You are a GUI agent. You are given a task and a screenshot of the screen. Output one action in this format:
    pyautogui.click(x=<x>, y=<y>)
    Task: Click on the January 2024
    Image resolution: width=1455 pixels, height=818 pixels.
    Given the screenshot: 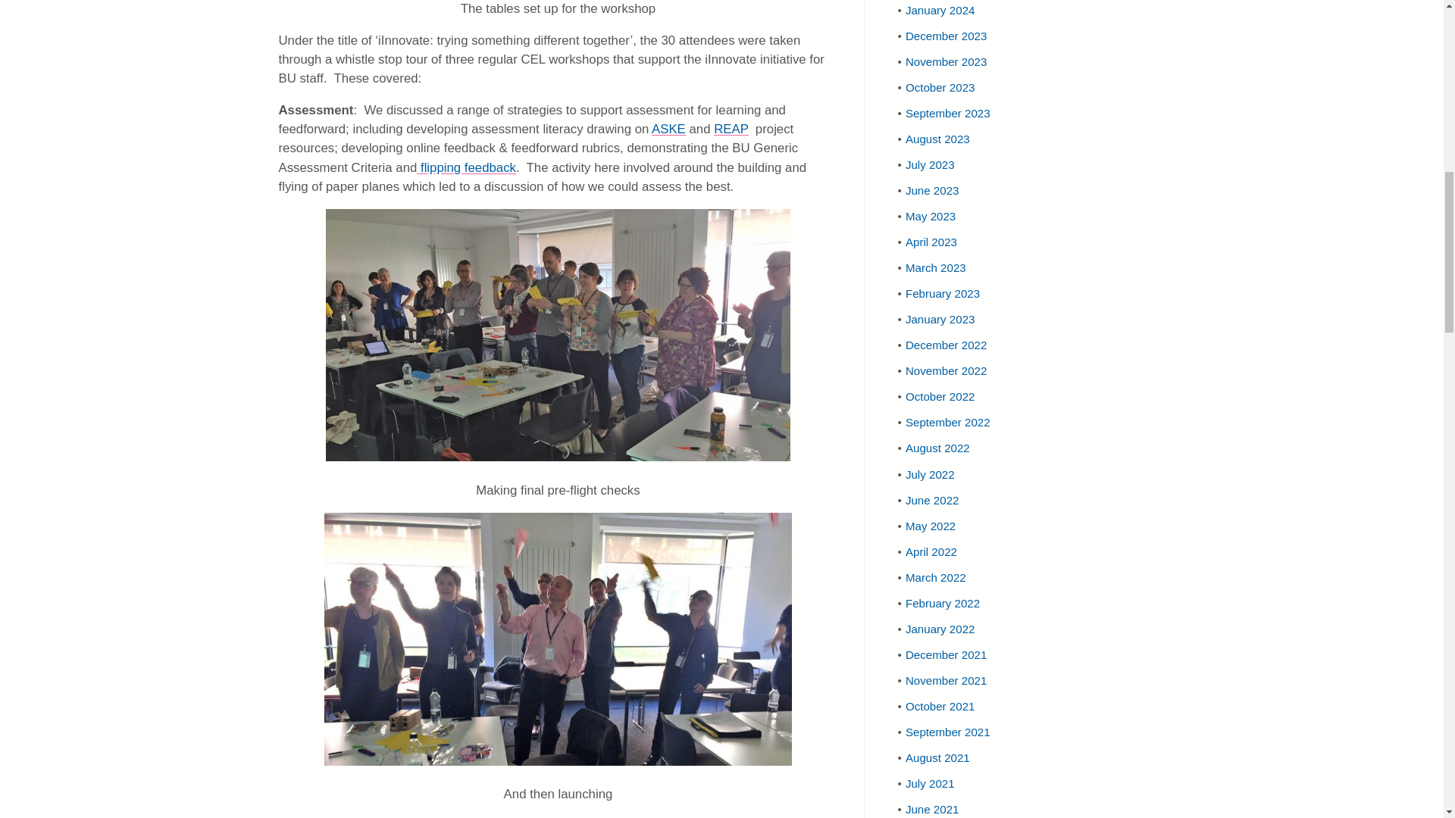 What is the action you would take?
    pyautogui.click(x=940, y=10)
    